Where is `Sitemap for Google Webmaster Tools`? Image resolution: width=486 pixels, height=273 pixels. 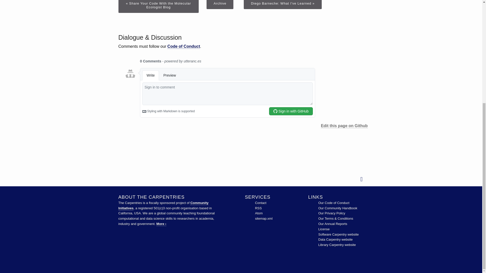 Sitemap for Google Webmaster Tools is located at coordinates (263, 218).